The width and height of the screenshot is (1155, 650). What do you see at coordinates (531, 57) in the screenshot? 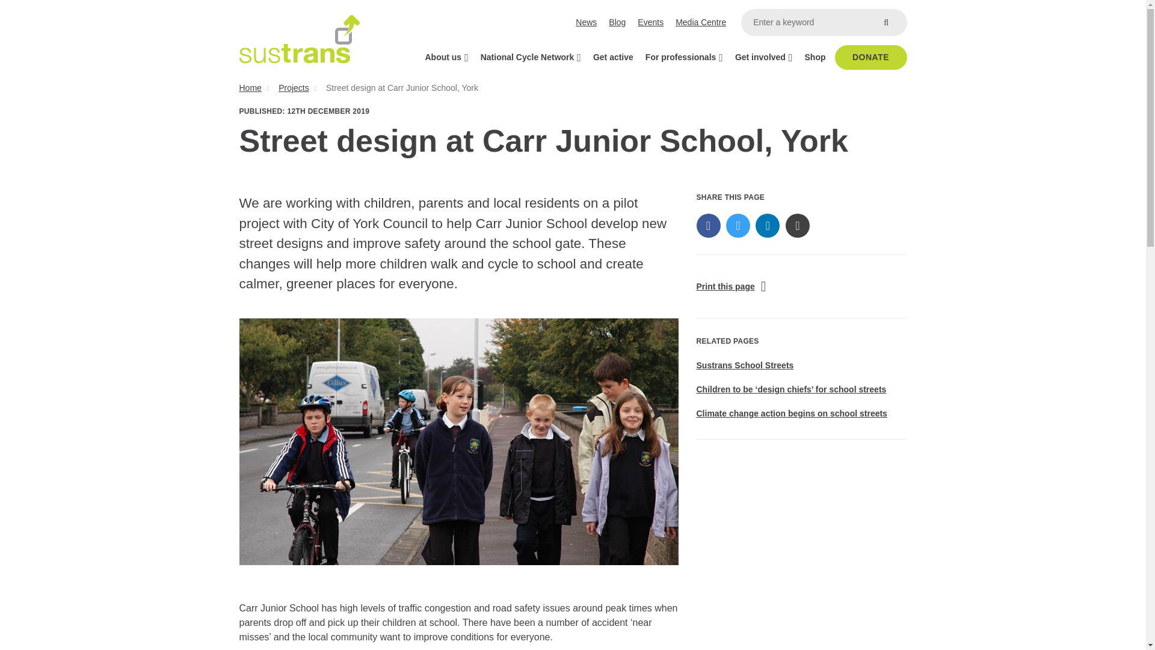
I see `National Cycle Network` at bounding box center [531, 57].